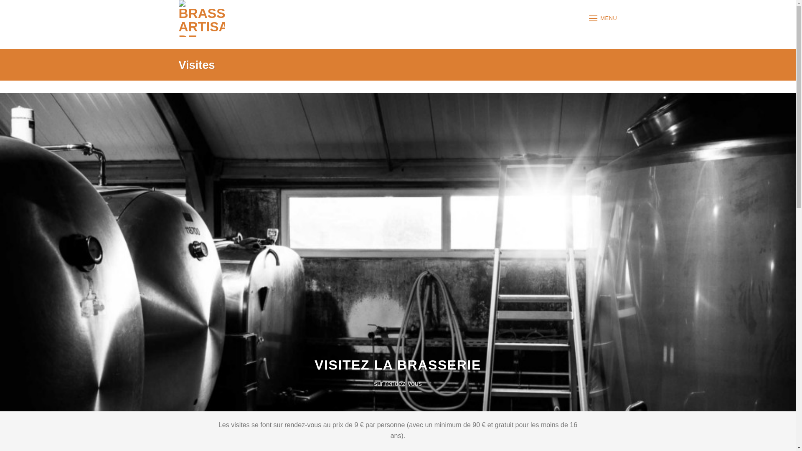 The height and width of the screenshot is (451, 802). Describe the element at coordinates (603, 18) in the screenshot. I see `MENU` at that location.